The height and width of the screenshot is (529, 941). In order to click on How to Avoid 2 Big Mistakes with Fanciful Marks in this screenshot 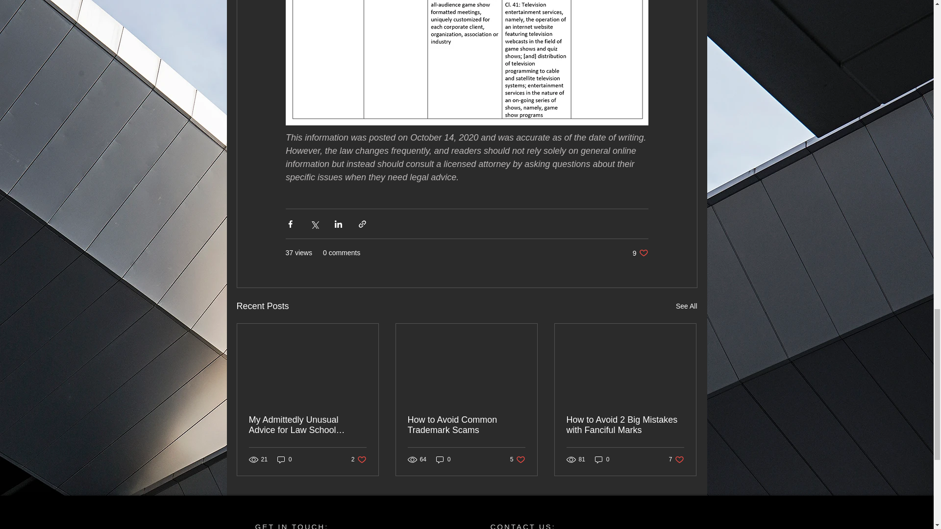, I will do `click(308, 425)`.